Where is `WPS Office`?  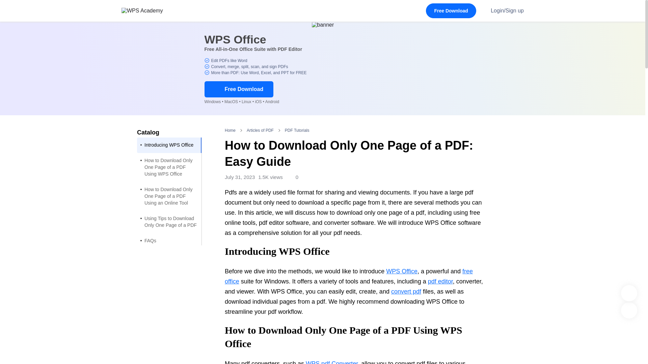
WPS Office is located at coordinates (402, 271).